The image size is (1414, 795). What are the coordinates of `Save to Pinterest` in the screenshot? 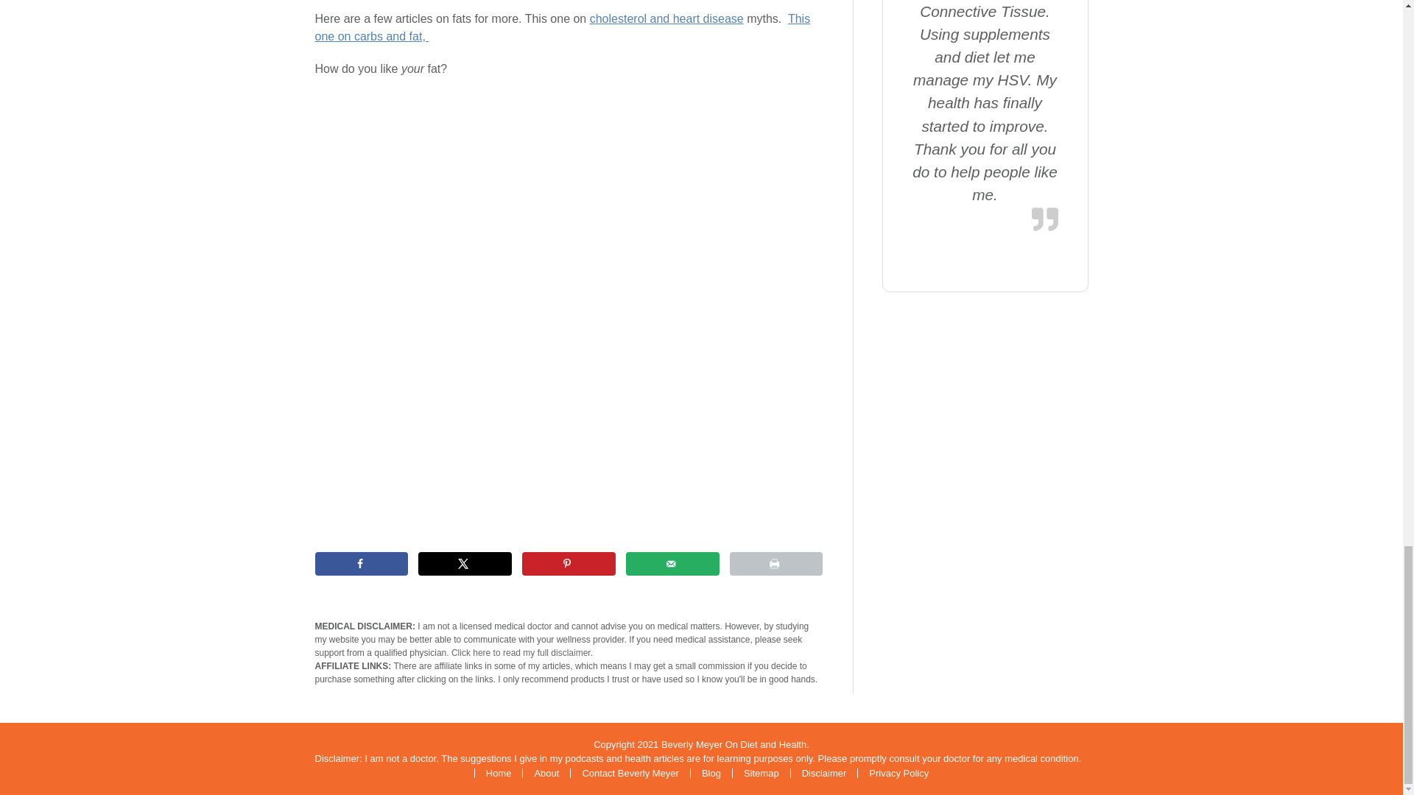 It's located at (569, 563).